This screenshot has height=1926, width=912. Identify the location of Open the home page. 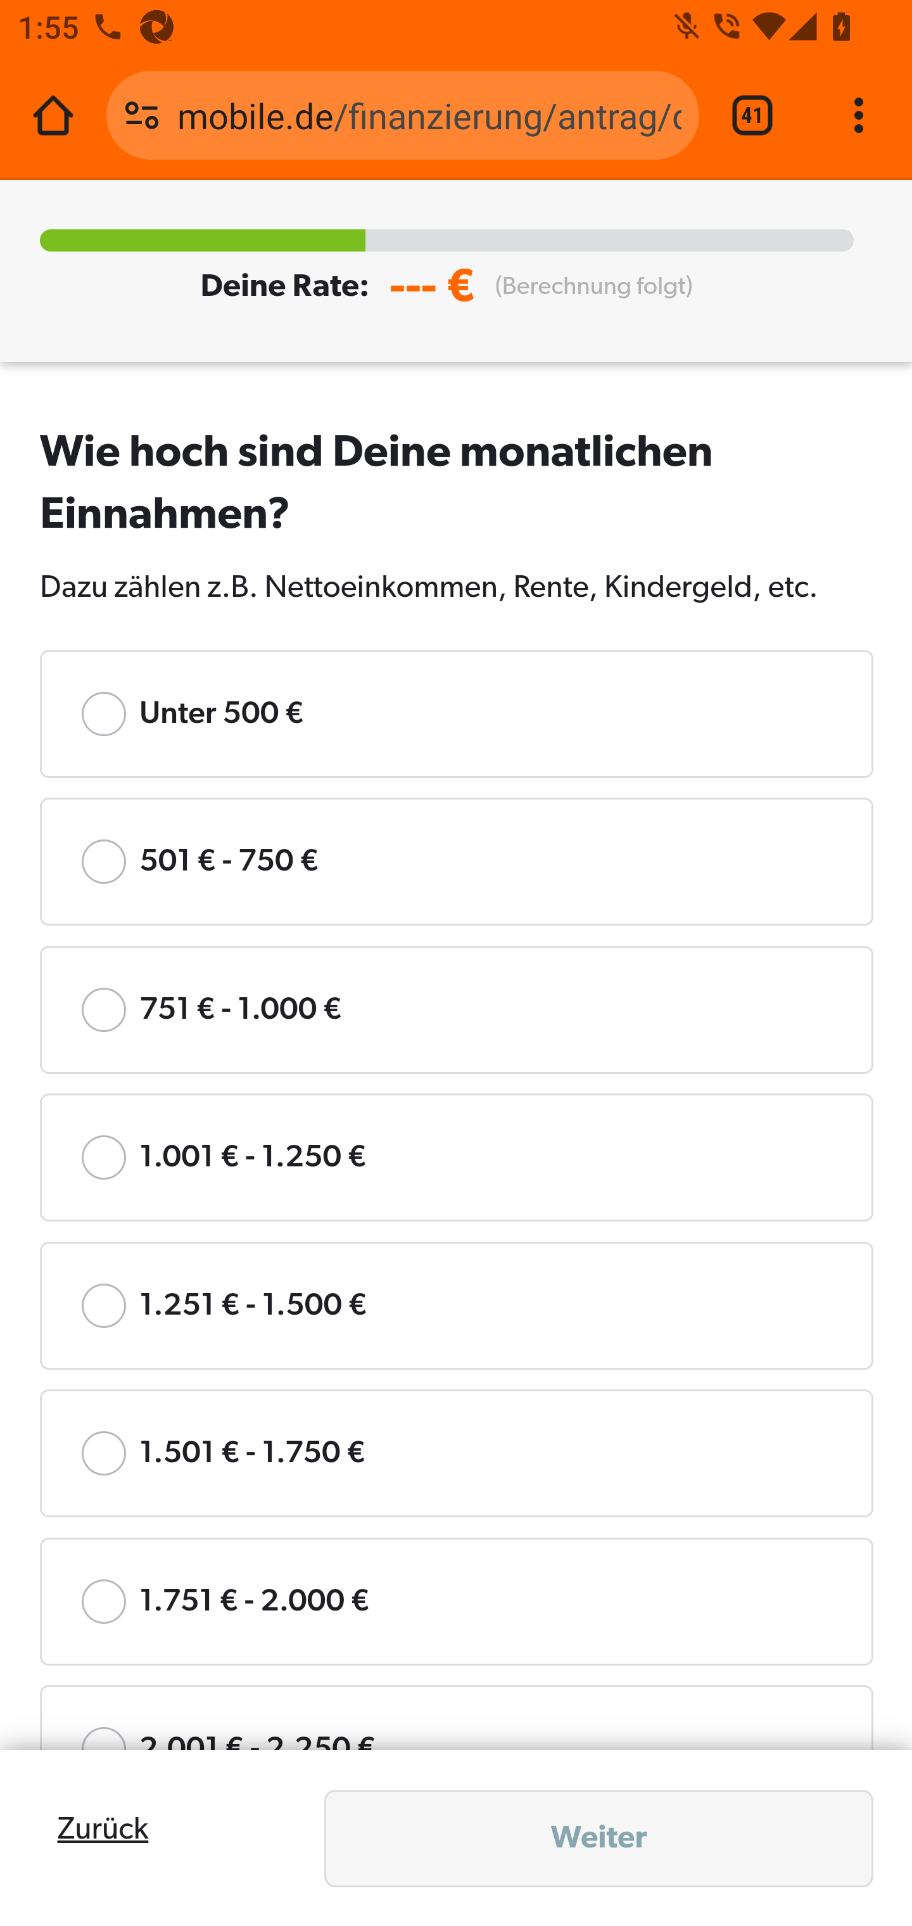
(53, 115).